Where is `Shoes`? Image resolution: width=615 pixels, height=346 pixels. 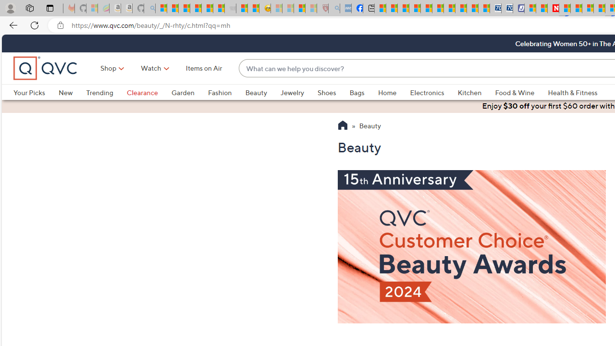 Shoes is located at coordinates (333, 92).